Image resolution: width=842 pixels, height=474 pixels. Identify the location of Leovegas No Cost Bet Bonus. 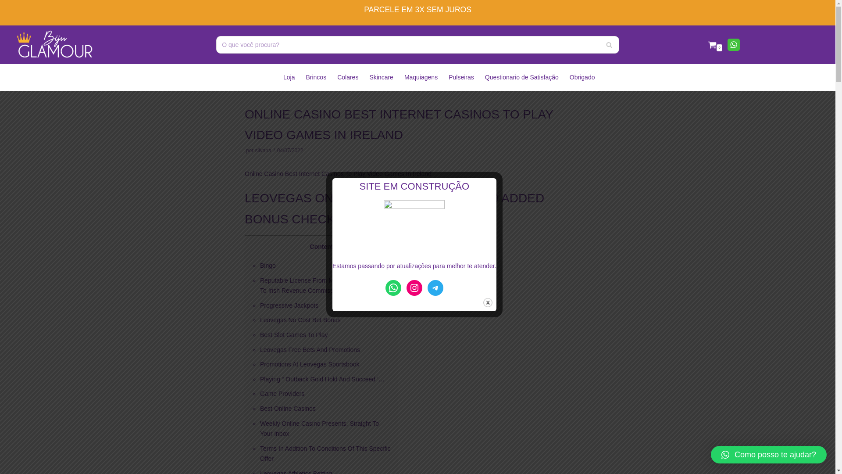
(300, 320).